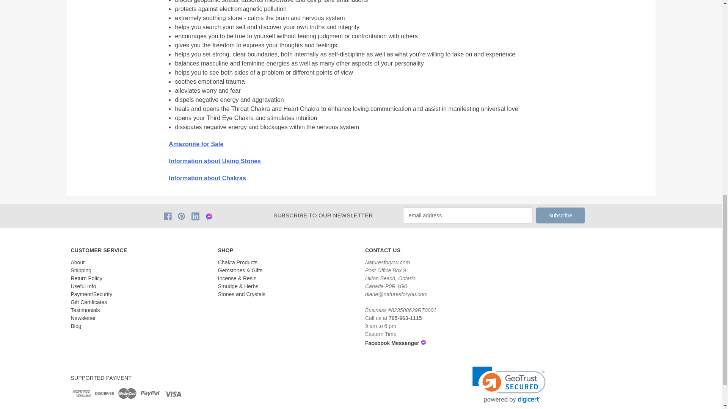  I want to click on Pinterest, so click(181, 216).